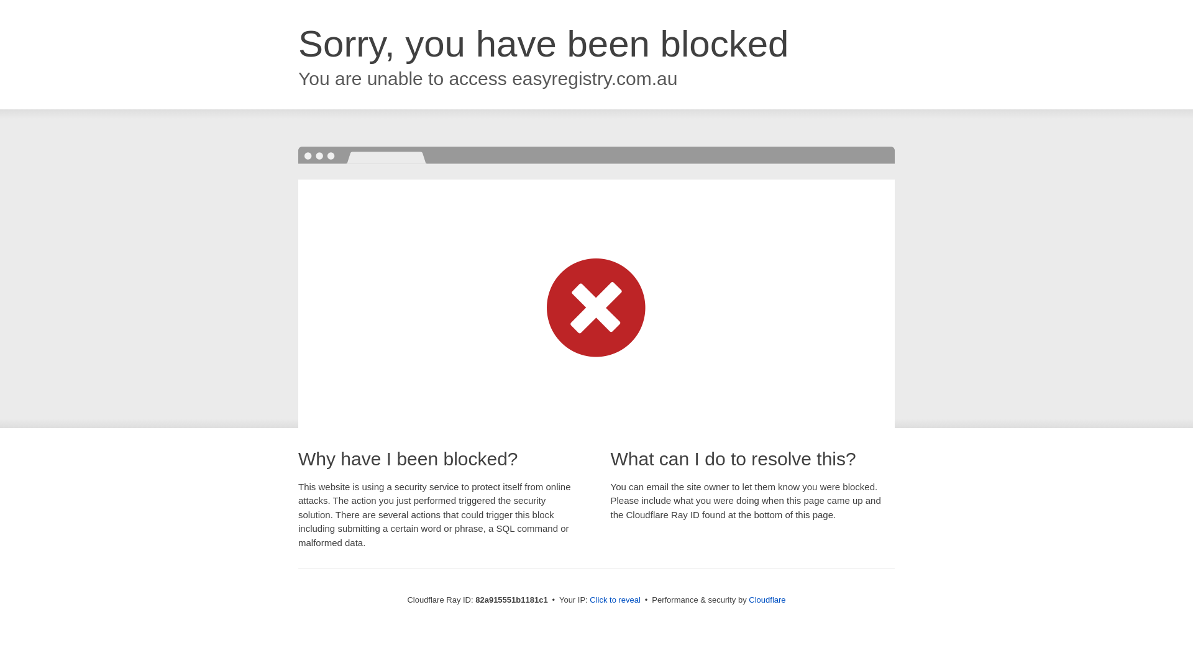  What do you see at coordinates (767, 600) in the screenshot?
I see `Cloudflare` at bounding box center [767, 600].